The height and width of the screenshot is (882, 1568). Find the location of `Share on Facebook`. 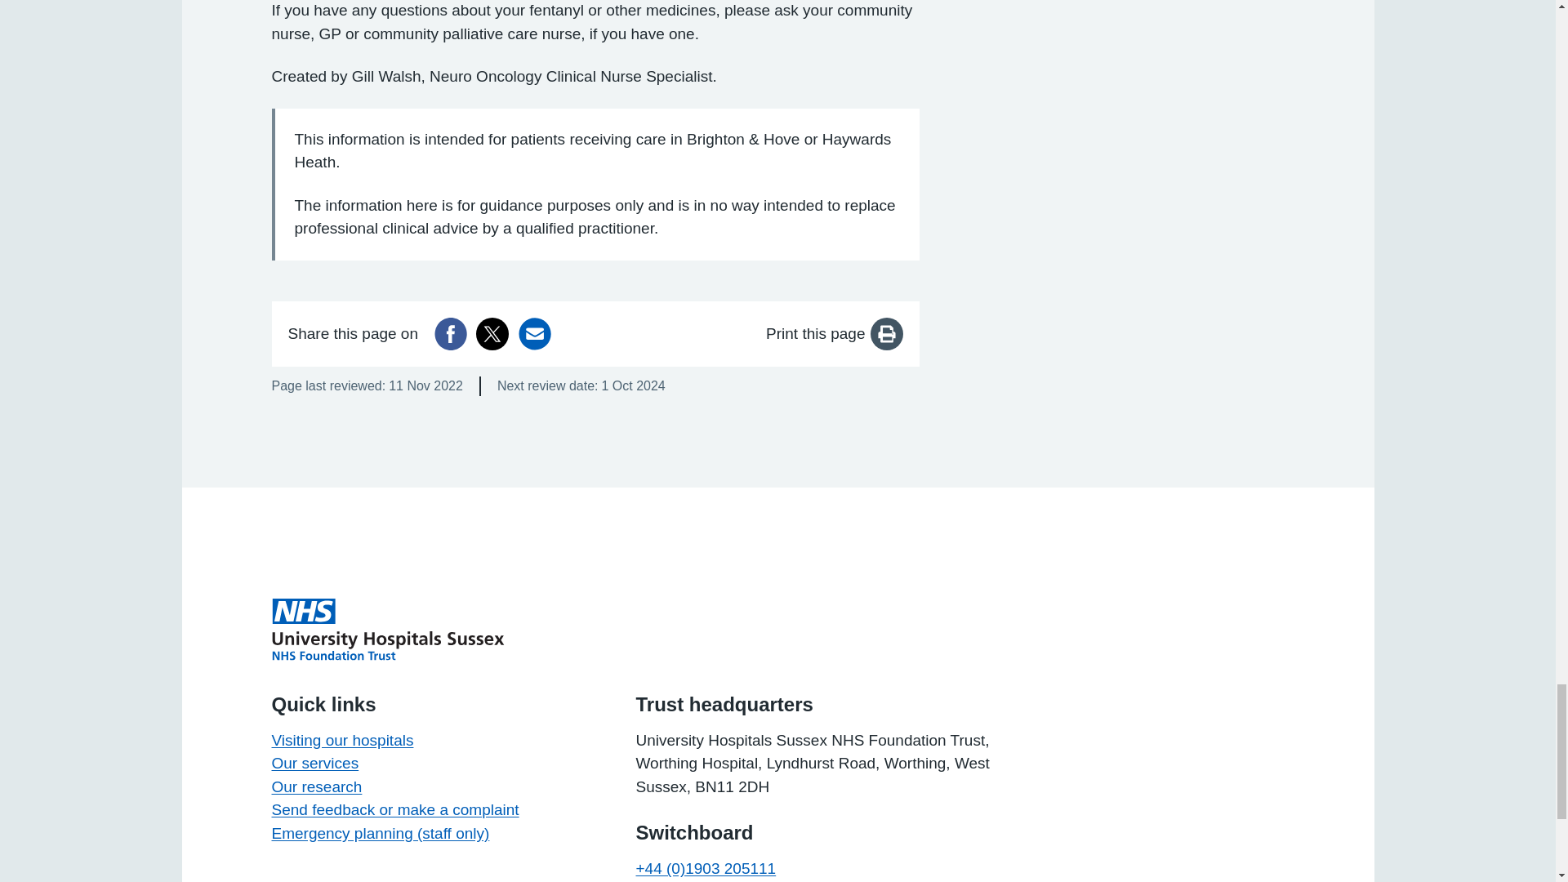

Share on Facebook is located at coordinates (451, 332).